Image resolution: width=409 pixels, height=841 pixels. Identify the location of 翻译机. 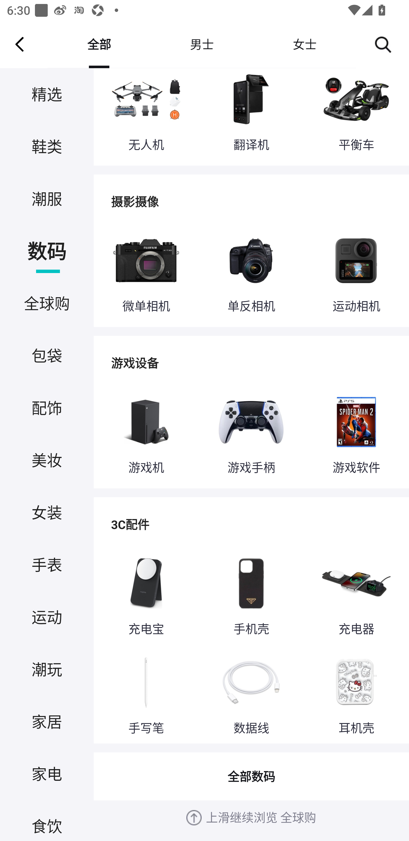
(251, 114).